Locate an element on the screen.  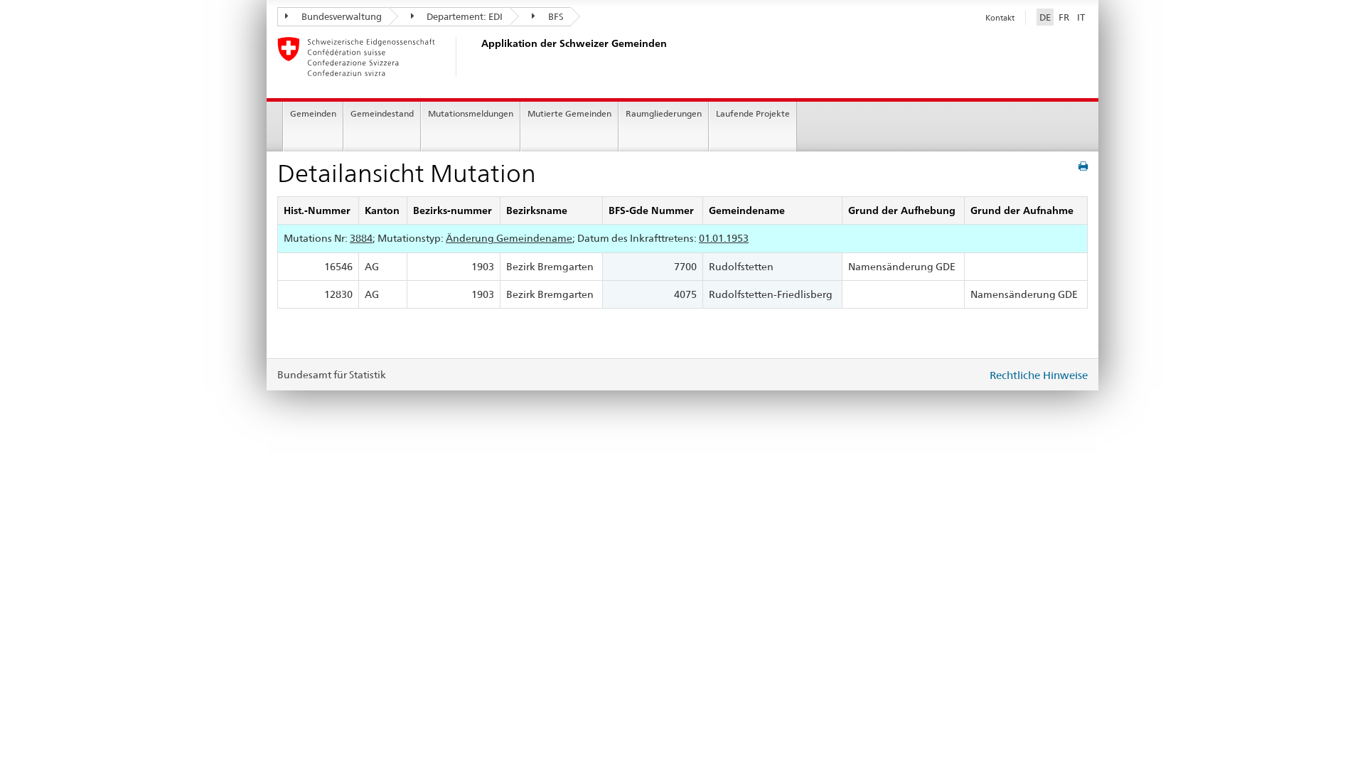
Gemeindestand is located at coordinates (382, 127).